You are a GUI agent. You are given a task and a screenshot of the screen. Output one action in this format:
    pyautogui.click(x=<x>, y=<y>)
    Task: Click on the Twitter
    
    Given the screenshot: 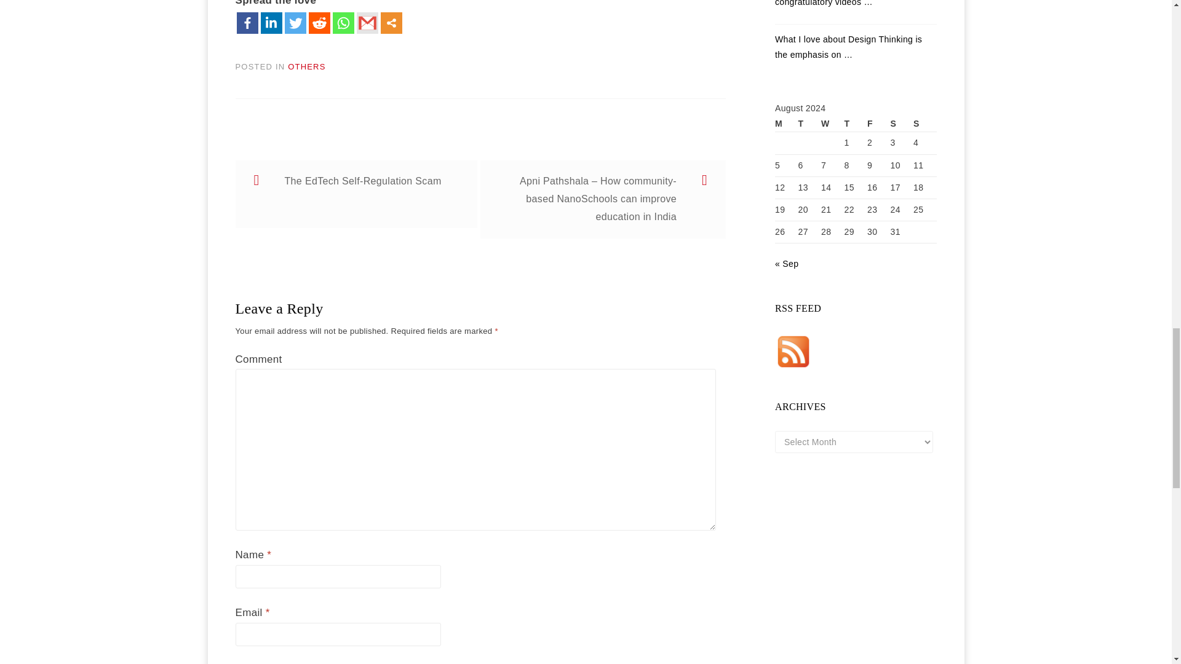 What is the action you would take?
    pyautogui.click(x=295, y=23)
    